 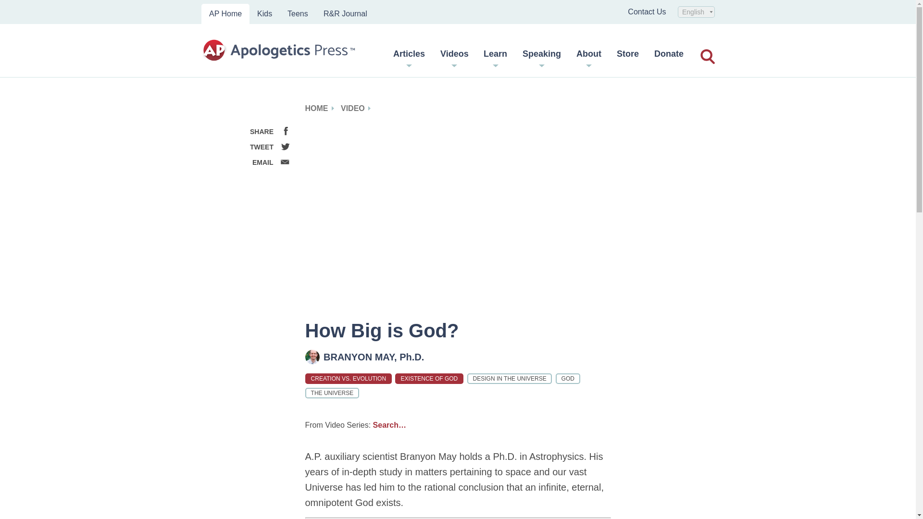 I want to click on Apologetics Press, so click(x=279, y=50).